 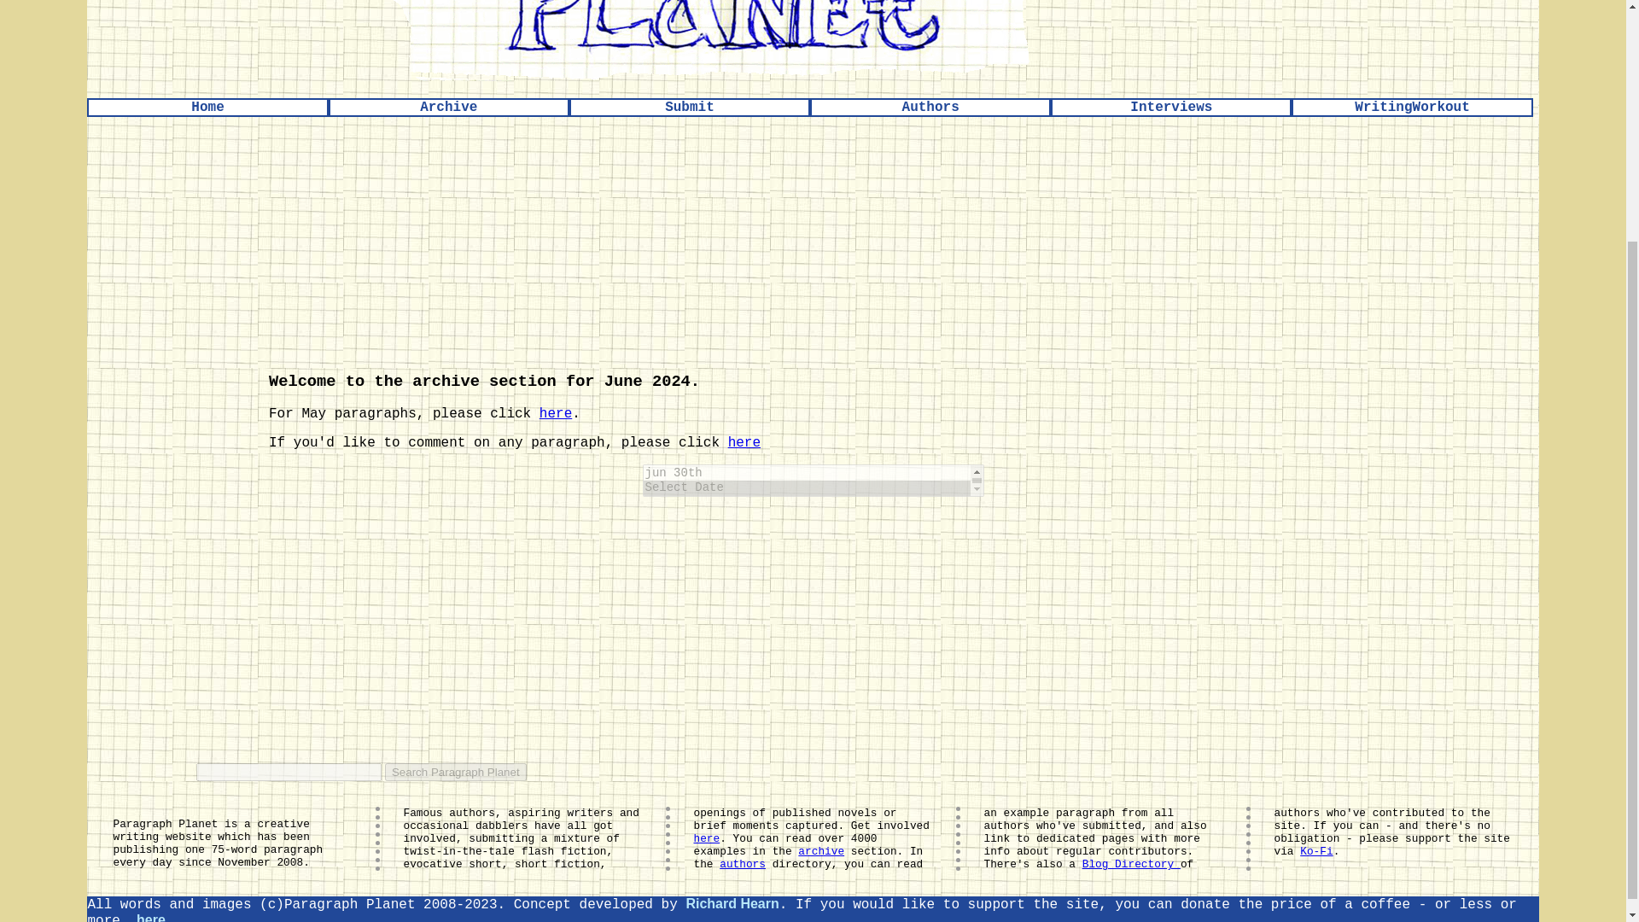 What do you see at coordinates (1130, 864) in the screenshot?
I see `Blog Directory` at bounding box center [1130, 864].